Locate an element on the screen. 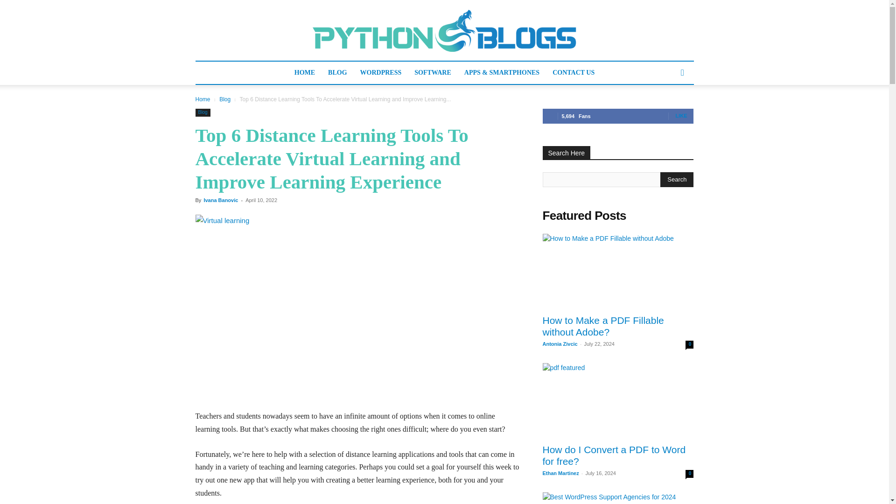 The height and width of the screenshot is (504, 896). WORDPRESS is located at coordinates (381, 73).